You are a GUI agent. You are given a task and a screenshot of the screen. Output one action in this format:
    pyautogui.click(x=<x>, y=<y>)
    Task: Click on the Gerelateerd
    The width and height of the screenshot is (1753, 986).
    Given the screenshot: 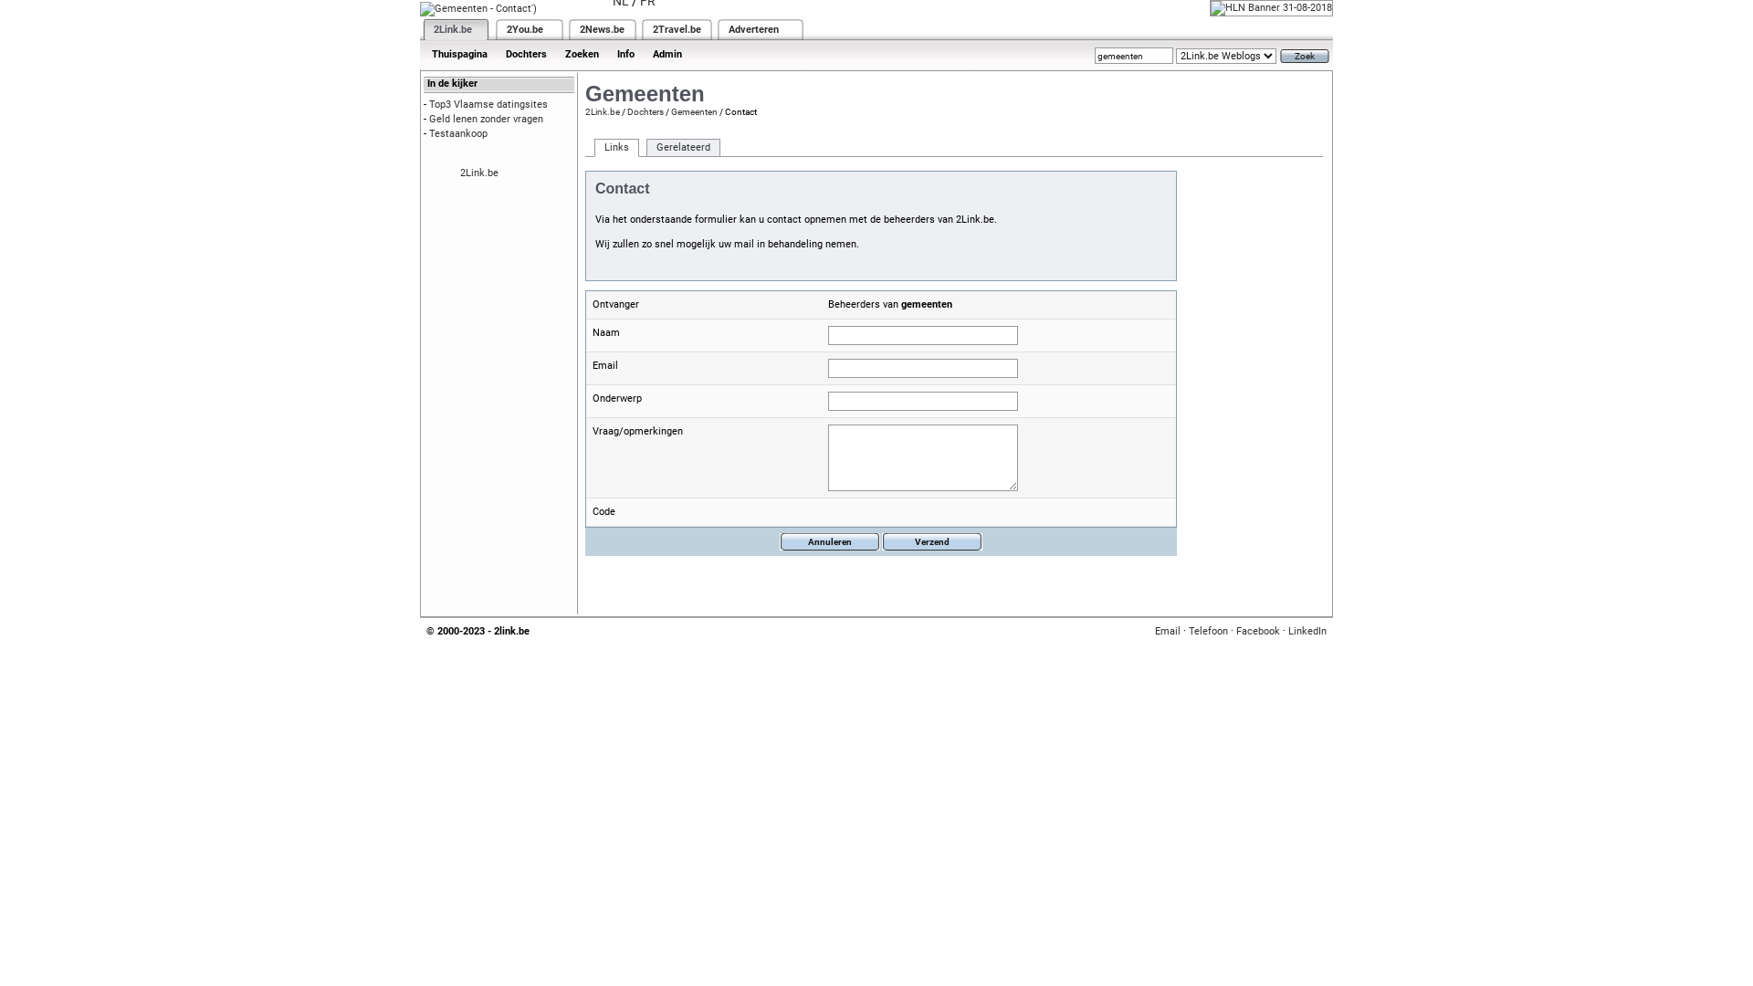 What is the action you would take?
    pyautogui.click(x=683, y=148)
    